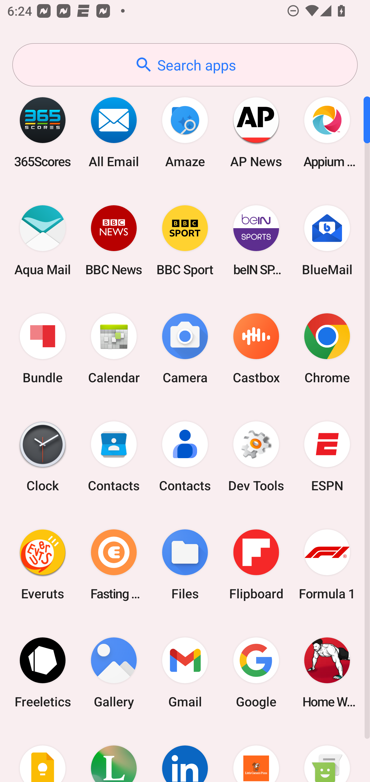  What do you see at coordinates (43, 132) in the screenshot?
I see `365Scores` at bounding box center [43, 132].